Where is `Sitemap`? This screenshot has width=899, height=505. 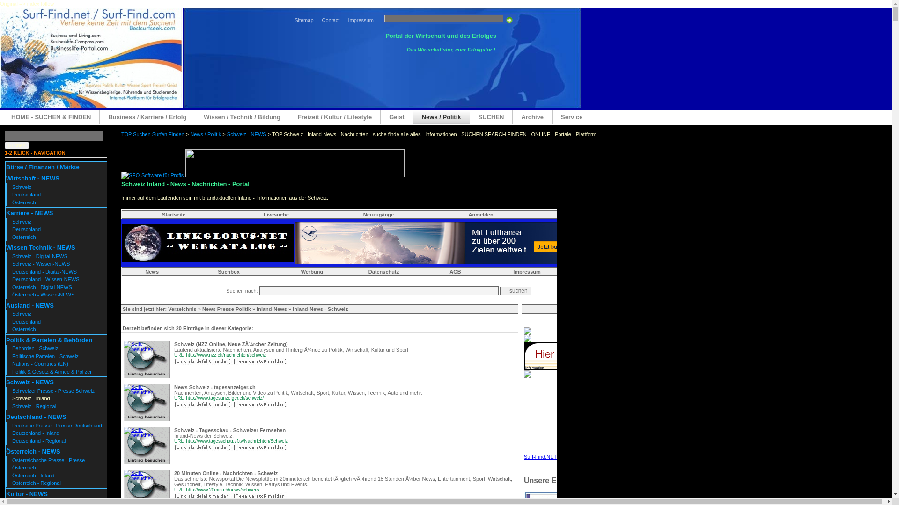
Sitemap is located at coordinates (304, 20).